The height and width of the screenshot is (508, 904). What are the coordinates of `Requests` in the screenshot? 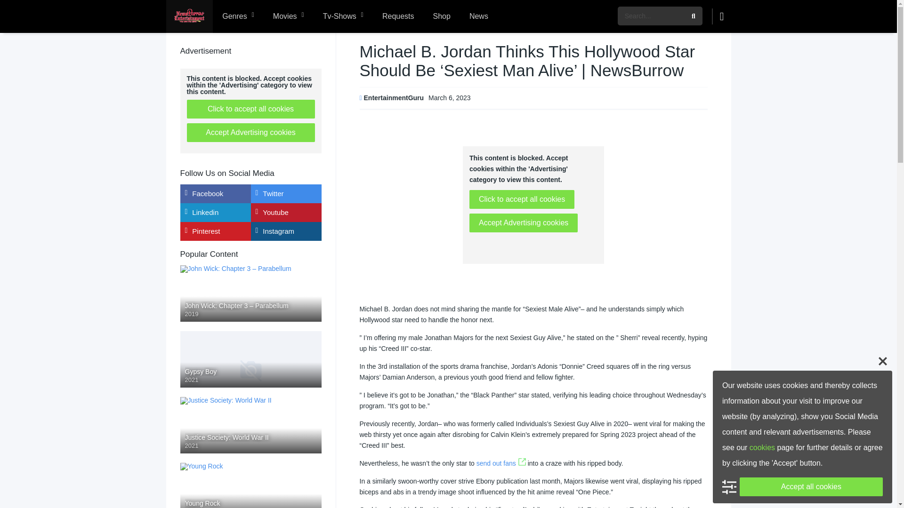 It's located at (398, 16).